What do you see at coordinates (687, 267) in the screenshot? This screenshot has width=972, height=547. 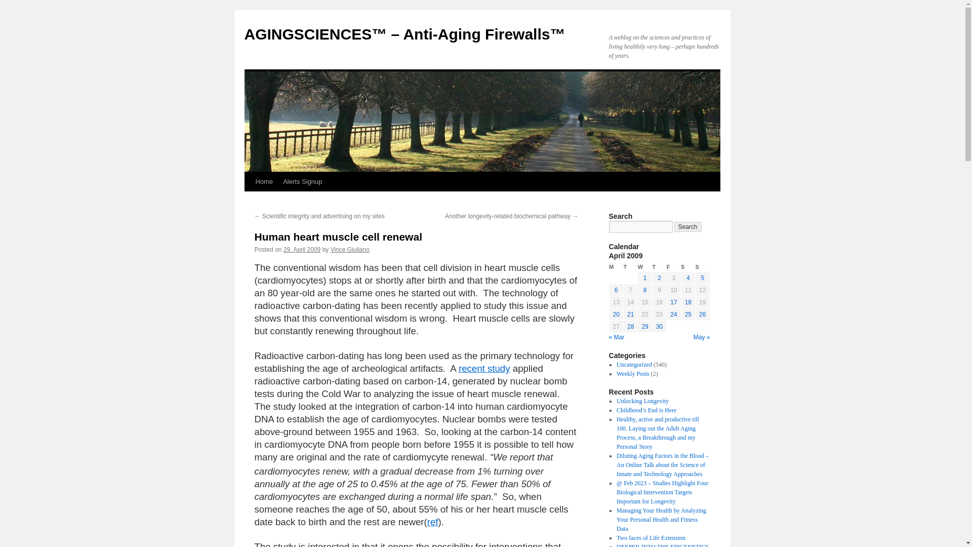 I see `Saturday` at bounding box center [687, 267].